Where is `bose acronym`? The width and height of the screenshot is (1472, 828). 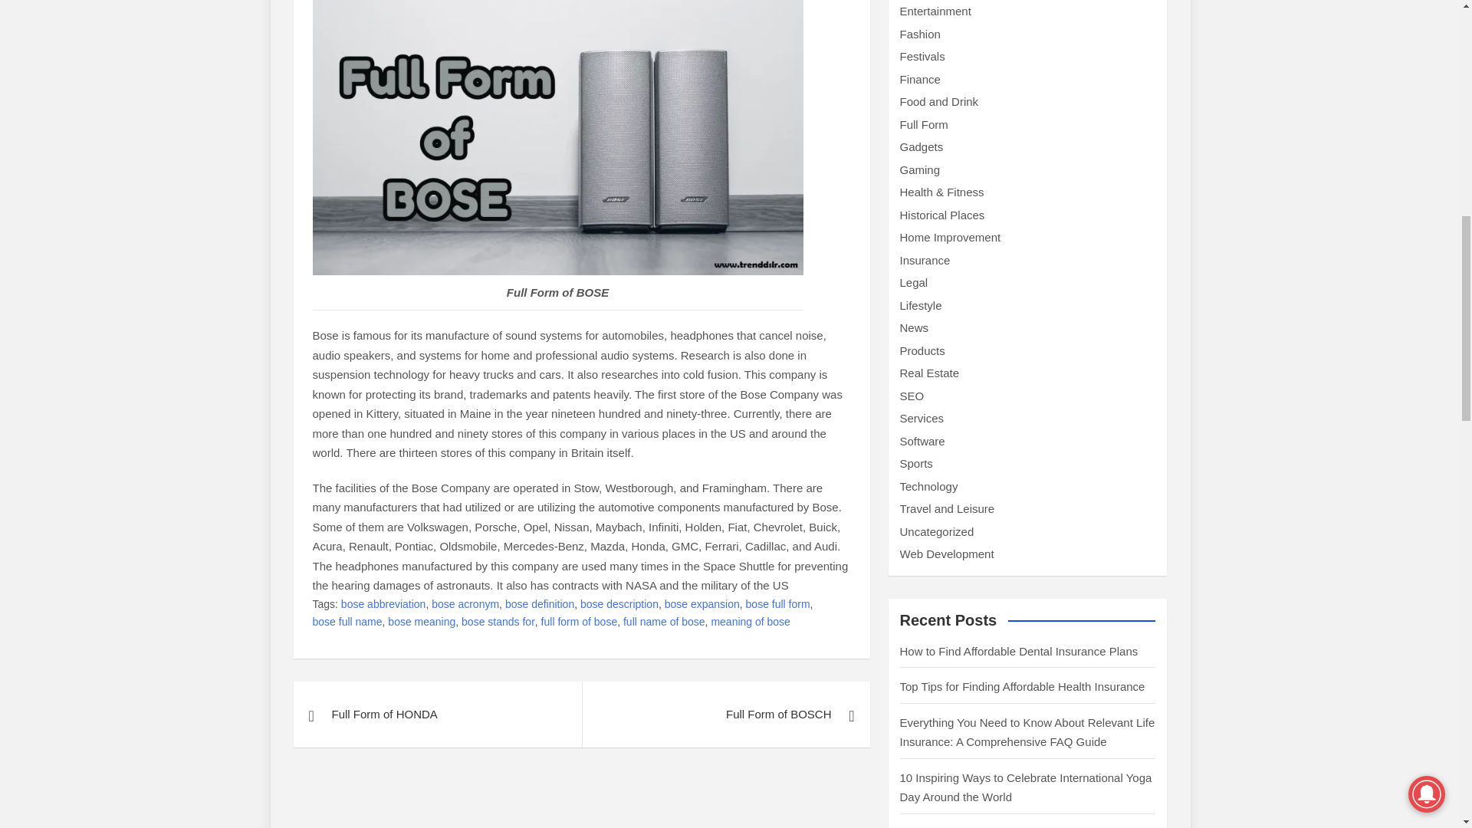 bose acronym is located at coordinates (465, 604).